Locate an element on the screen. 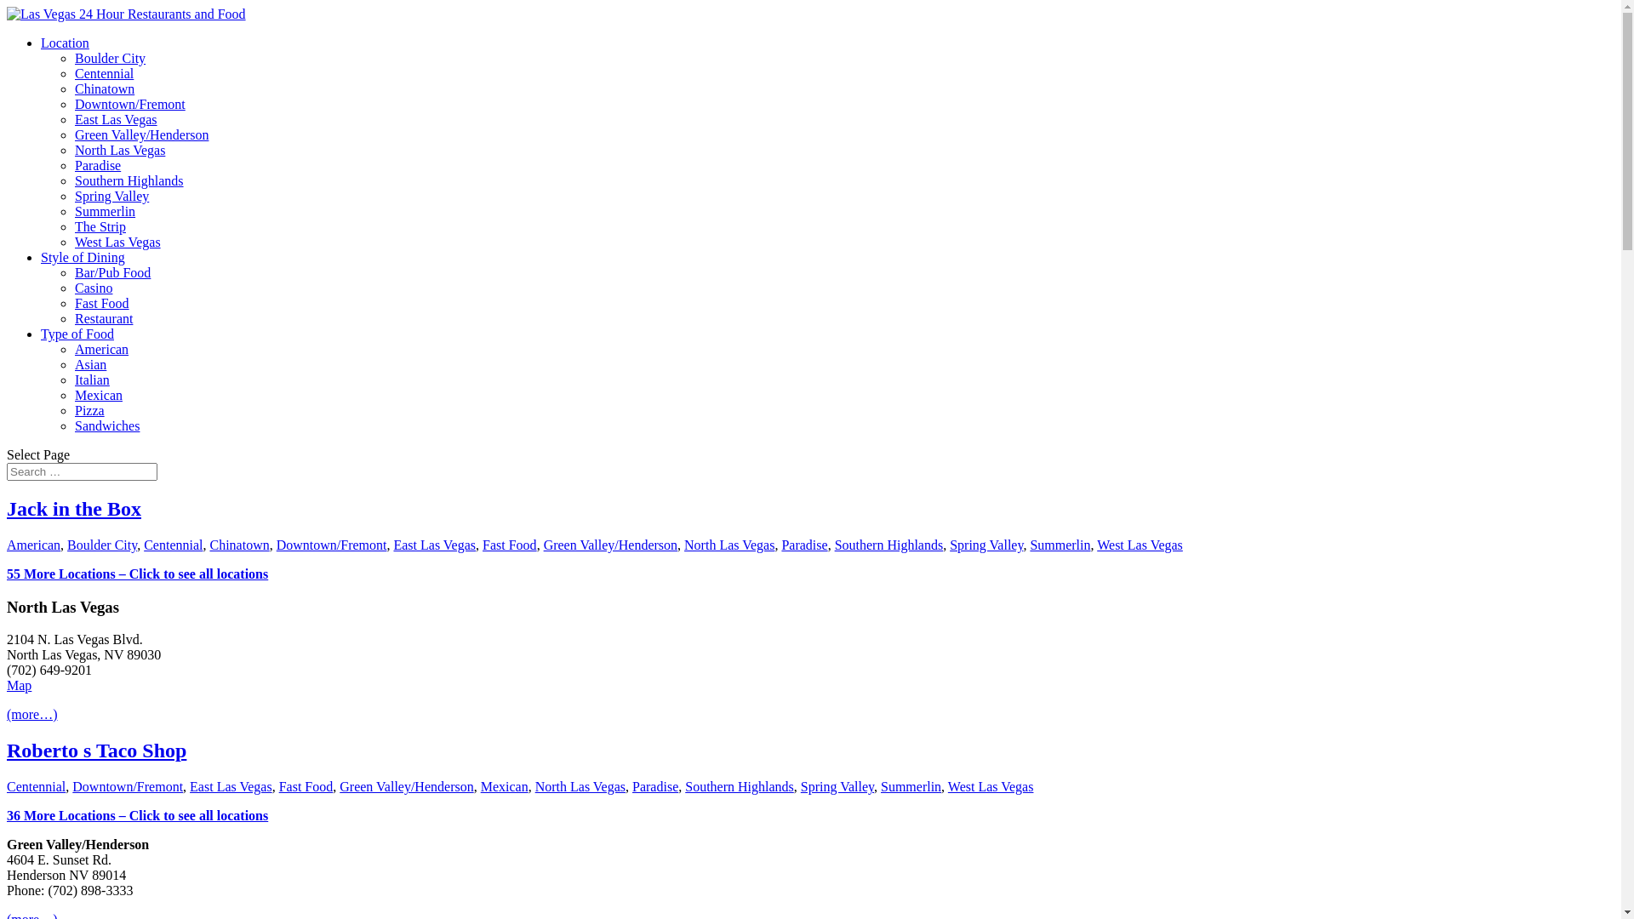  North Las Vegas is located at coordinates (580, 786).